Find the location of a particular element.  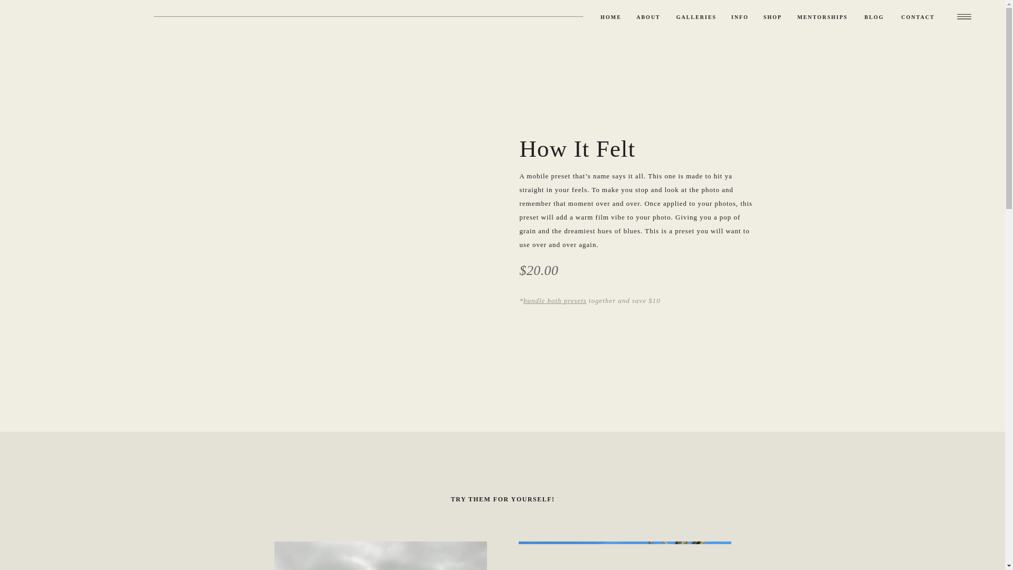

bundle both presets is located at coordinates (555, 300).